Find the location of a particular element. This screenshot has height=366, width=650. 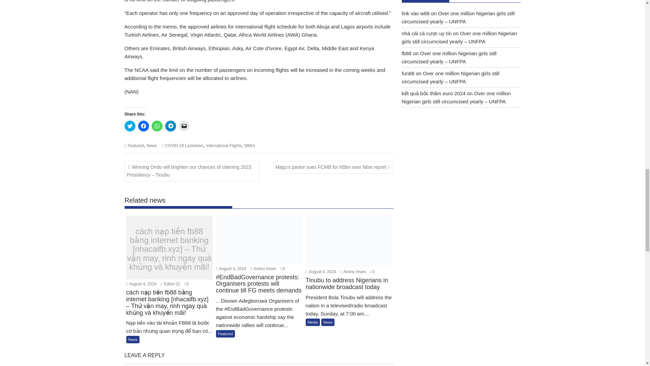

Click to share on Telegram is located at coordinates (171, 126).